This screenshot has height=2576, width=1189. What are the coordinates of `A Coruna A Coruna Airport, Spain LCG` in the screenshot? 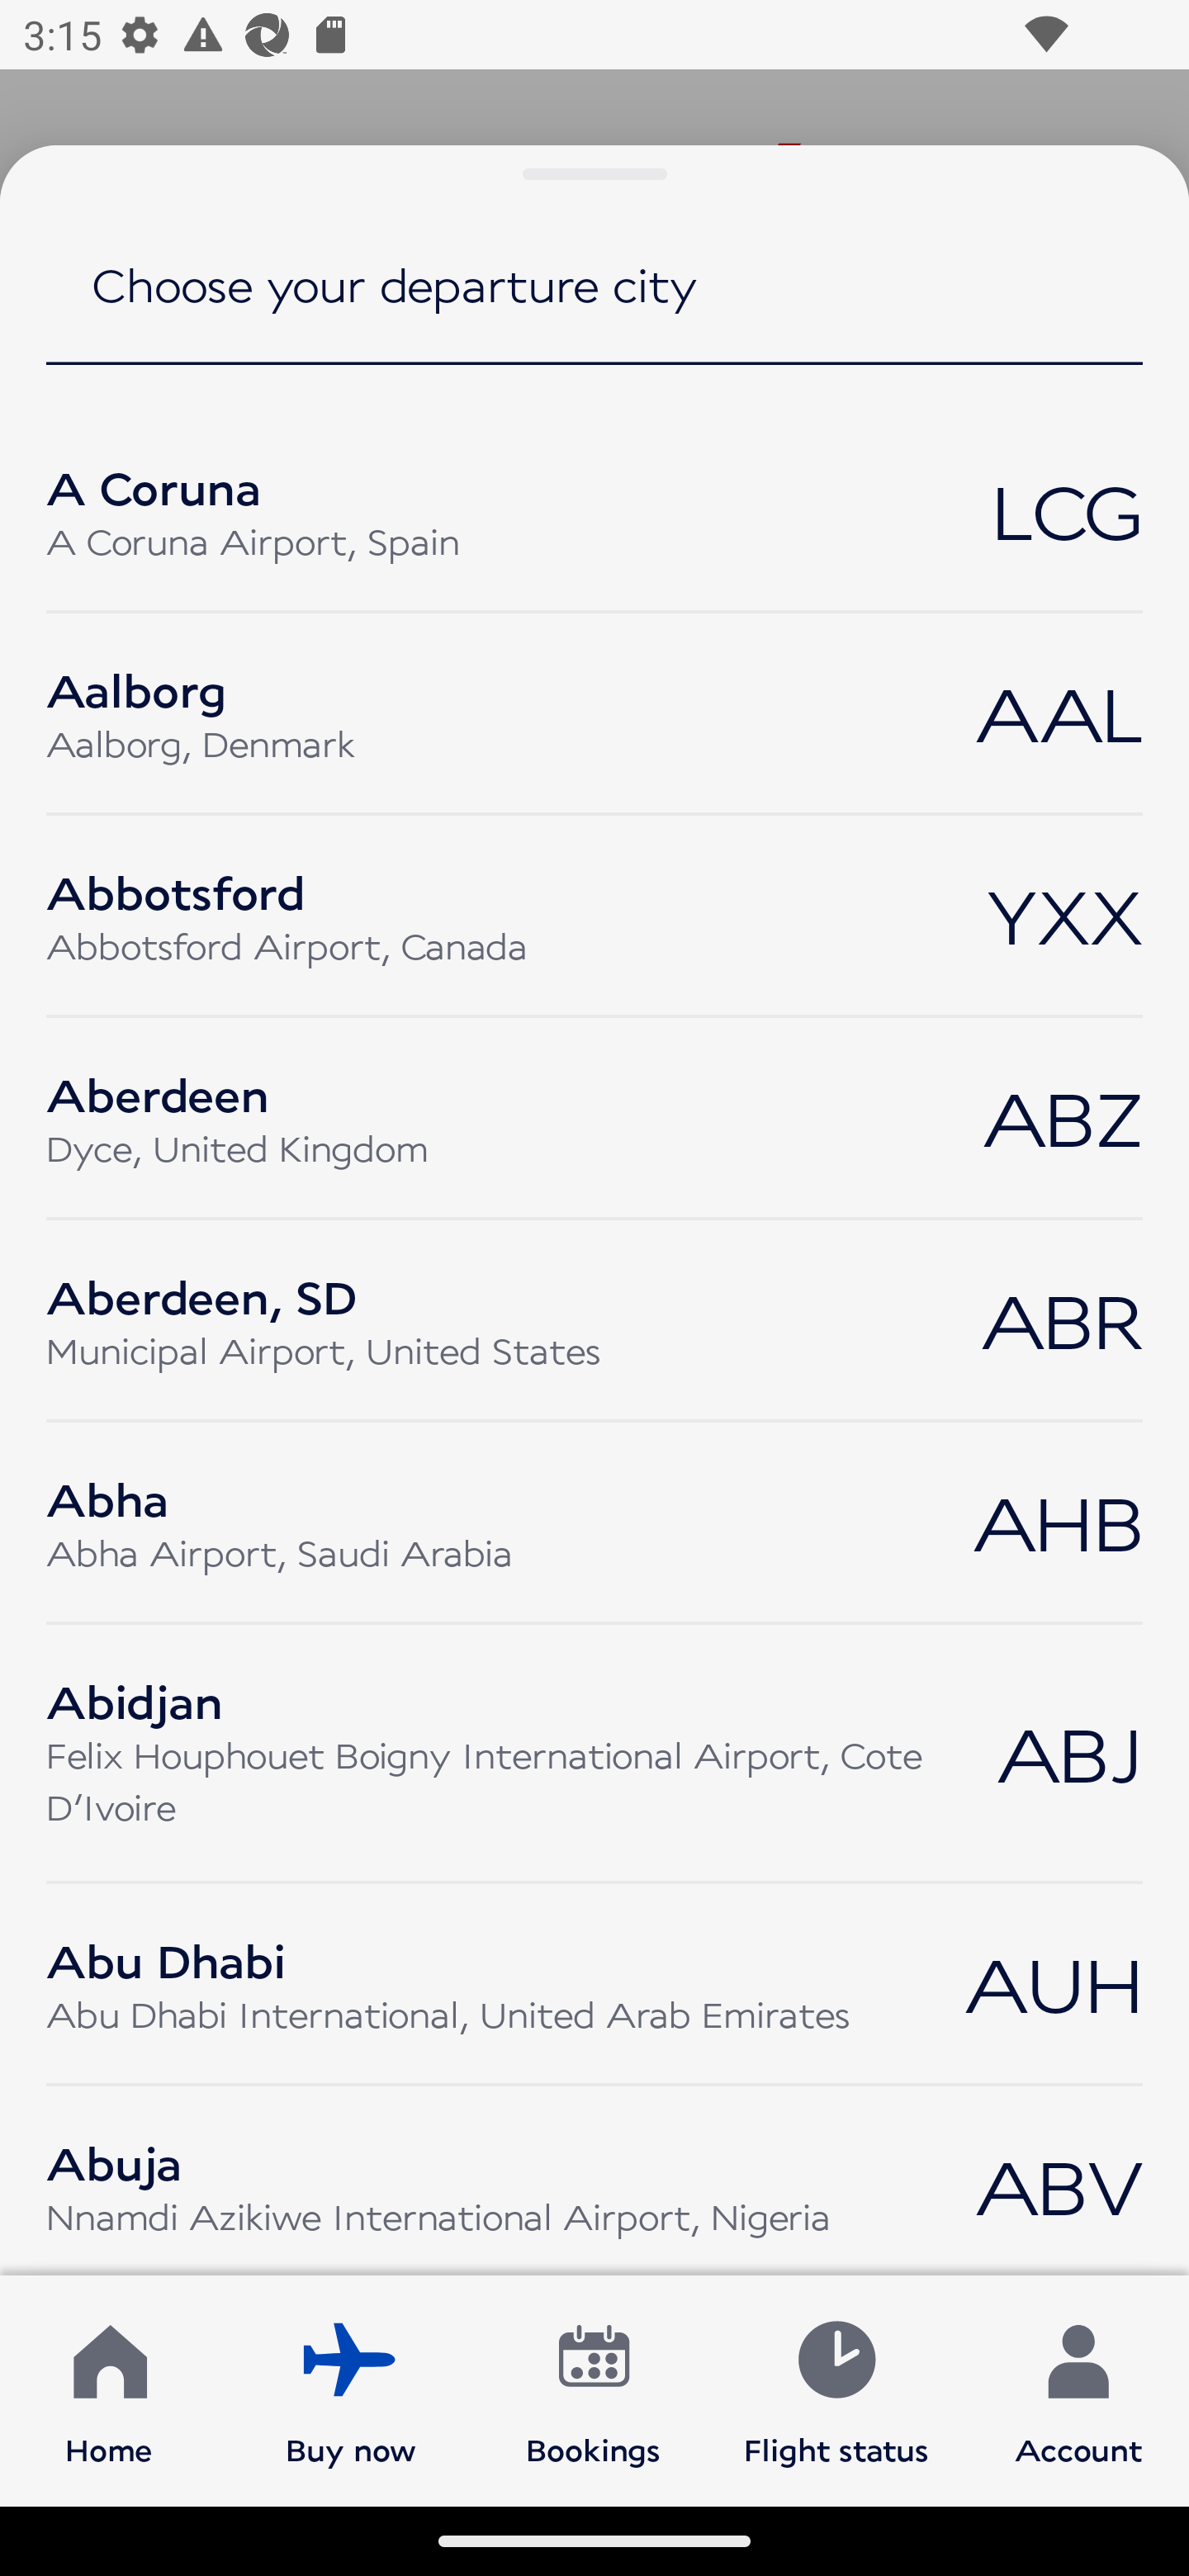 It's located at (594, 510).